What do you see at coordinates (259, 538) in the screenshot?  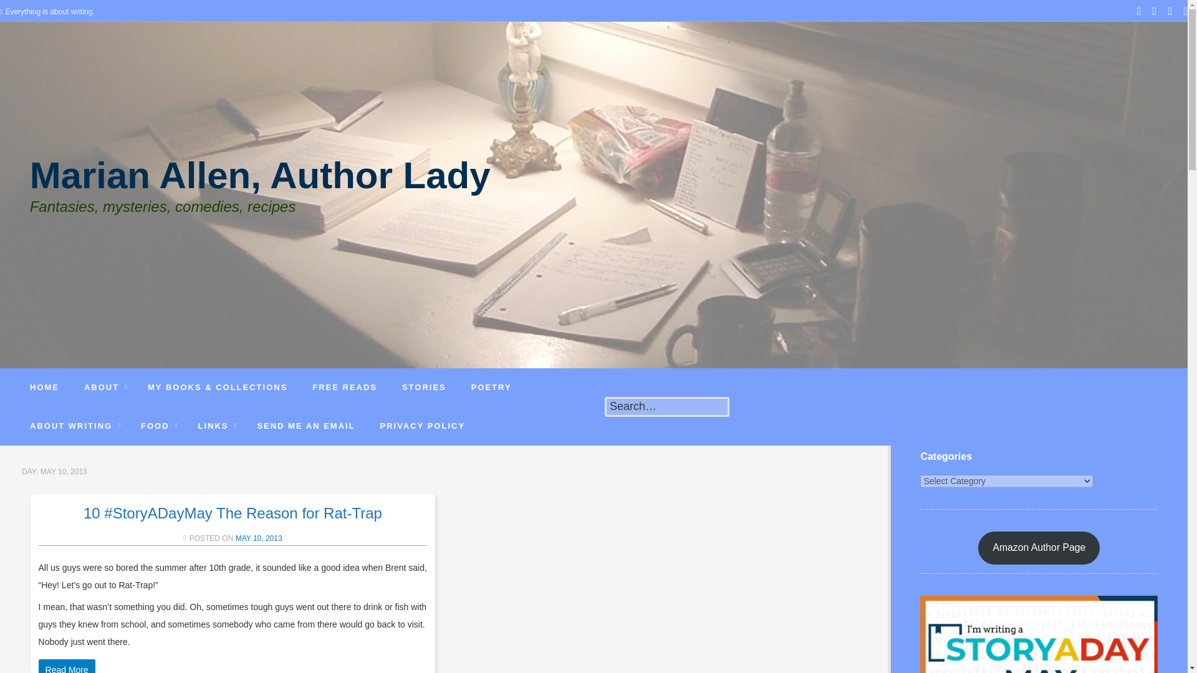 I see `7:33 am` at bounding box center [259, 538].